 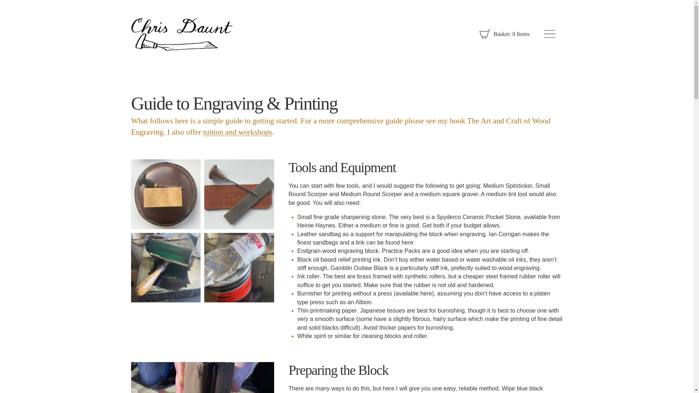 I want to click on Skip to main content, so click(x=10, y=10).